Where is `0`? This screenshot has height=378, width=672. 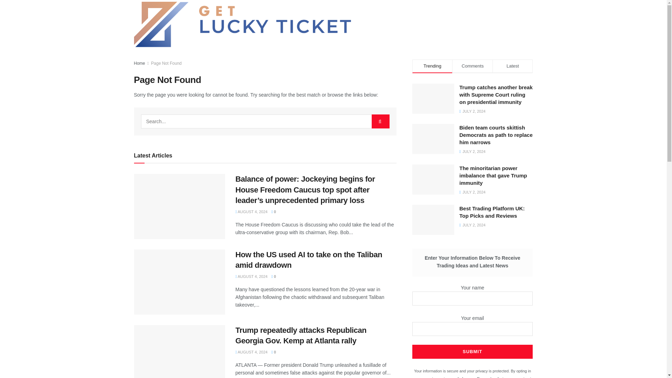
0 is located at coordinates (273, 352).